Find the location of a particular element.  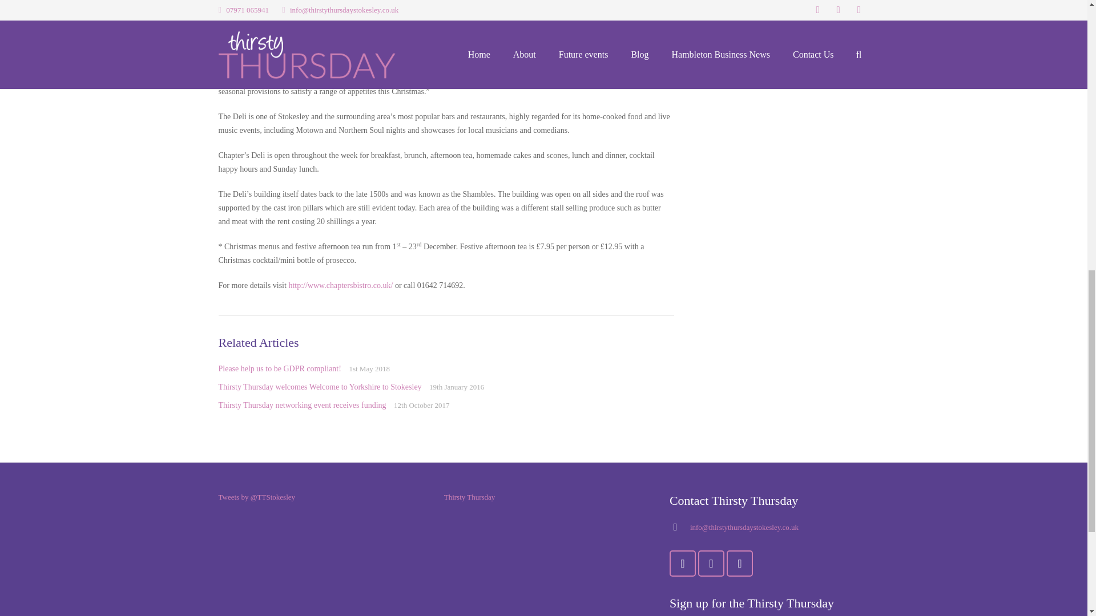

Thirsty Thursday networking event receives funding is located at coordinates (301, 405).